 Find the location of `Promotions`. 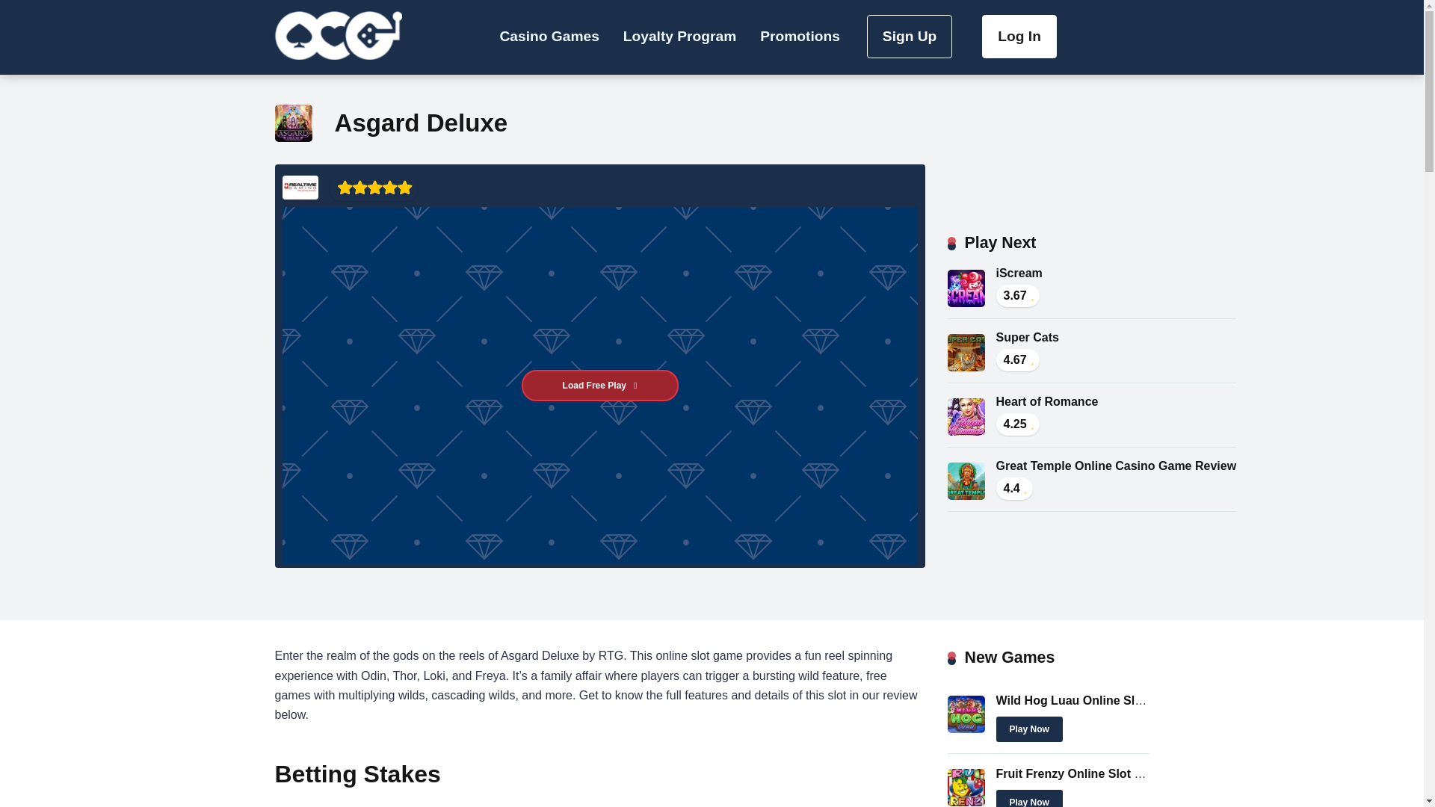

Promotions is located at coordinates (800, 37).